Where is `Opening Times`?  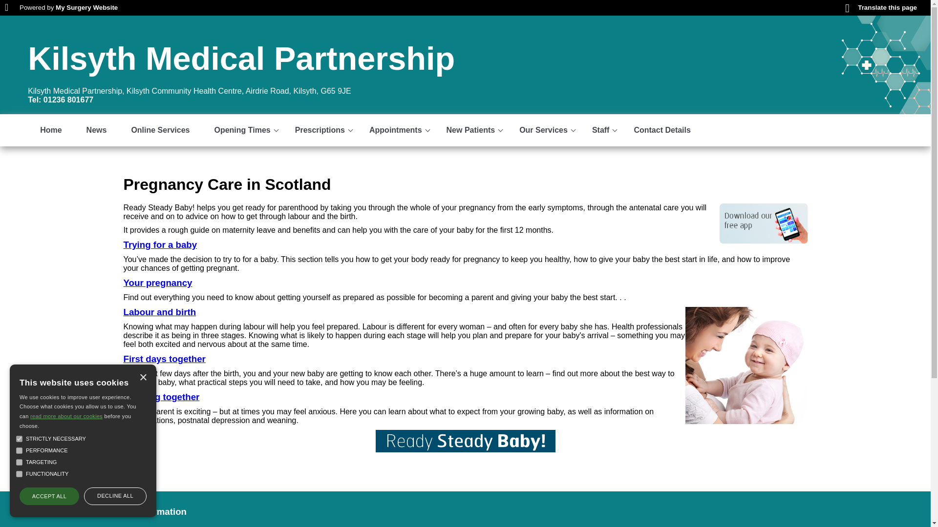
Opening Times is located at coordinates (241, 130).